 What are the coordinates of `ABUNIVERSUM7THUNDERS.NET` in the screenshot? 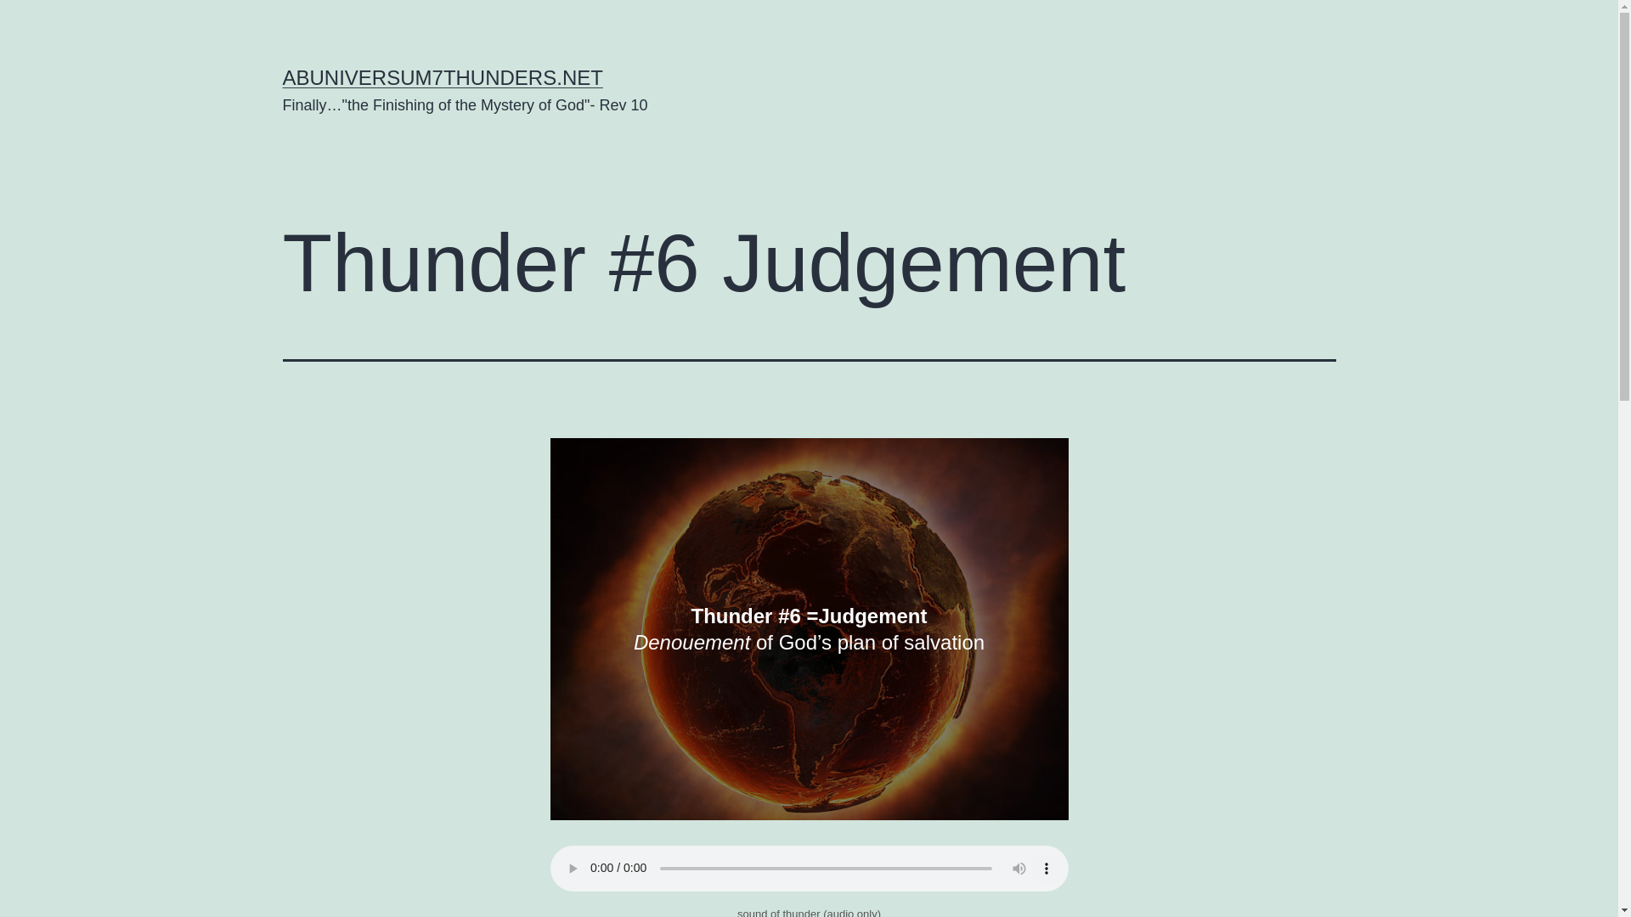 It's located at (442, 76).